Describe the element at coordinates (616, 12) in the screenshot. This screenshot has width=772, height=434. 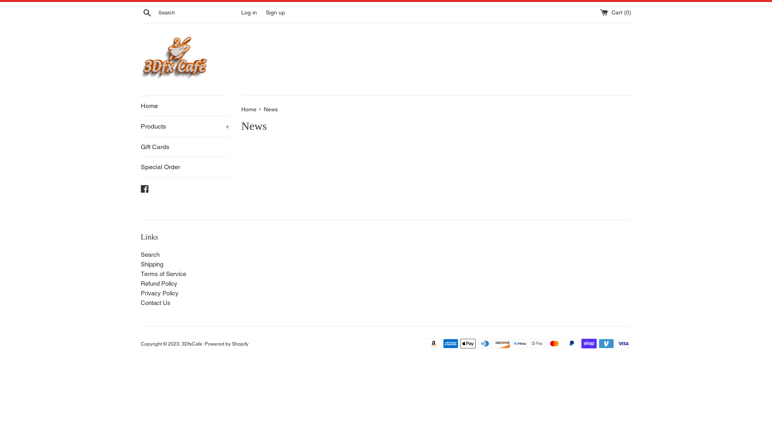
I see `Cart (0)` at that location.